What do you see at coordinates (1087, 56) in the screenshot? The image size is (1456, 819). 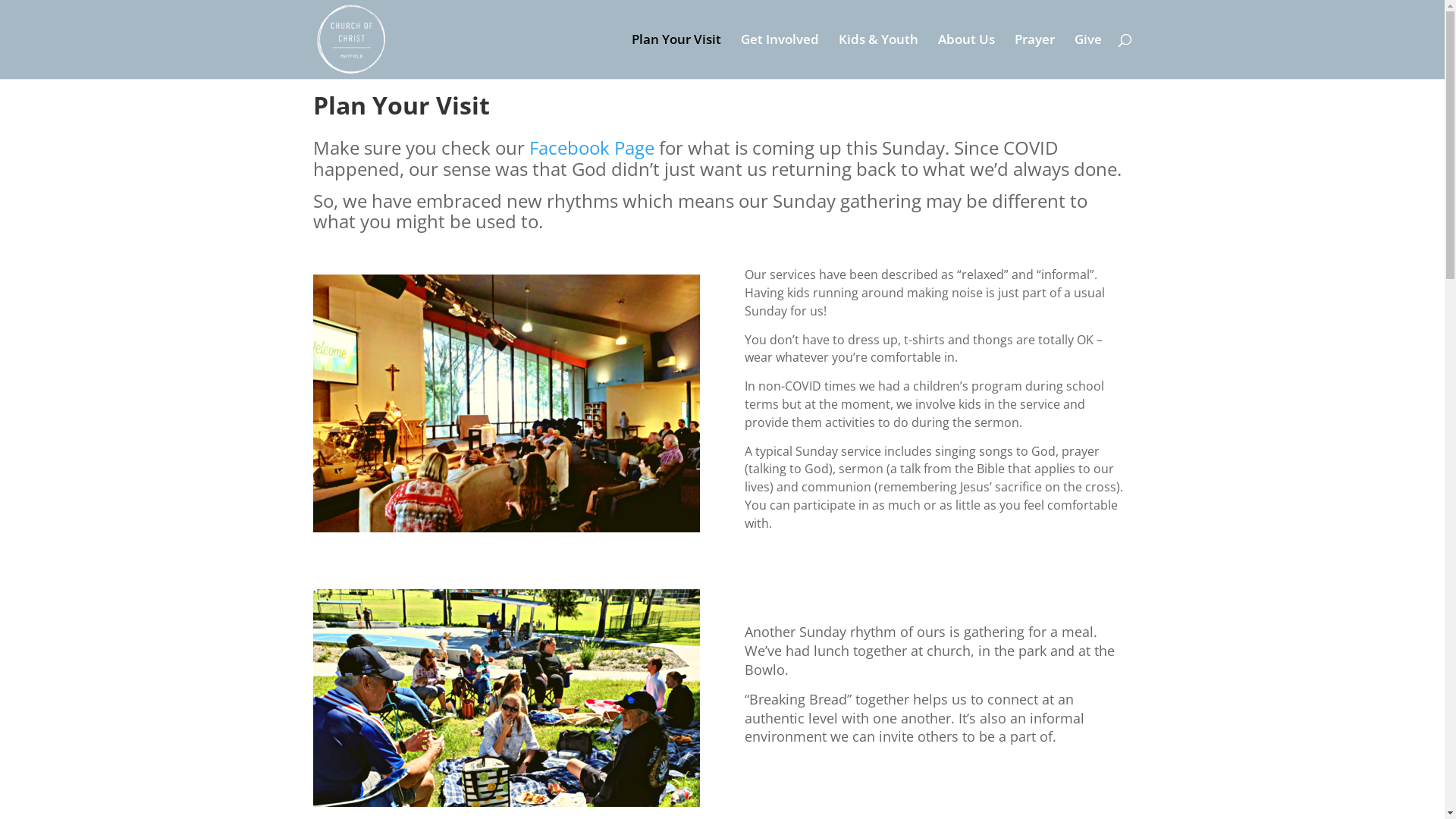 I see `Give` at bounding box center [1087, 56].